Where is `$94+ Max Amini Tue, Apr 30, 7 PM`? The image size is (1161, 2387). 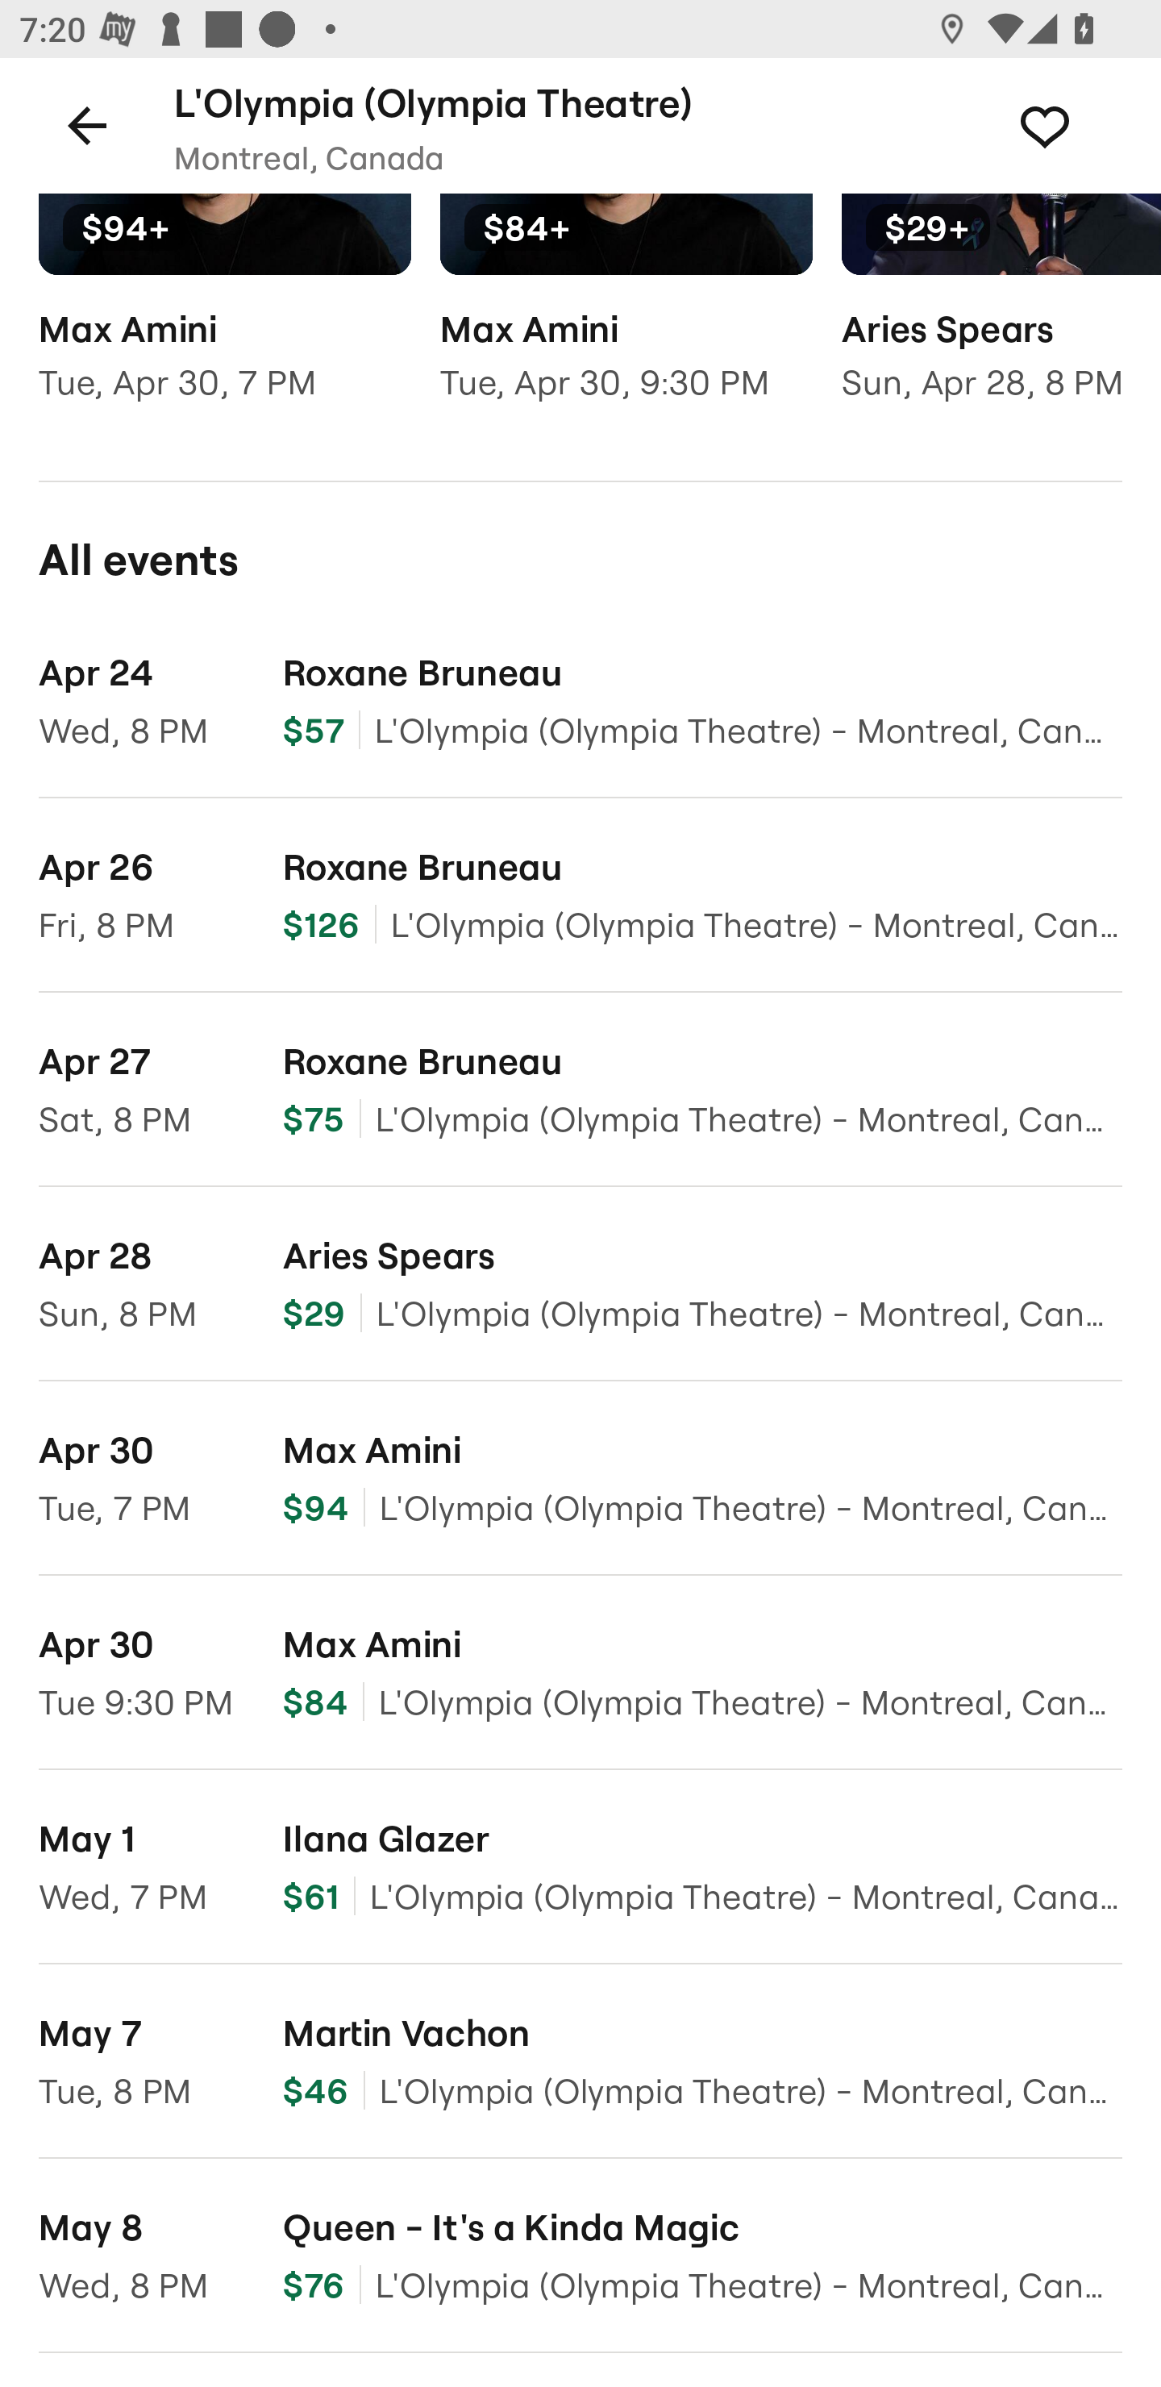
$94+ Max Amini Tue, Apr 30, 7 PM is located at coordinates (224, 317).